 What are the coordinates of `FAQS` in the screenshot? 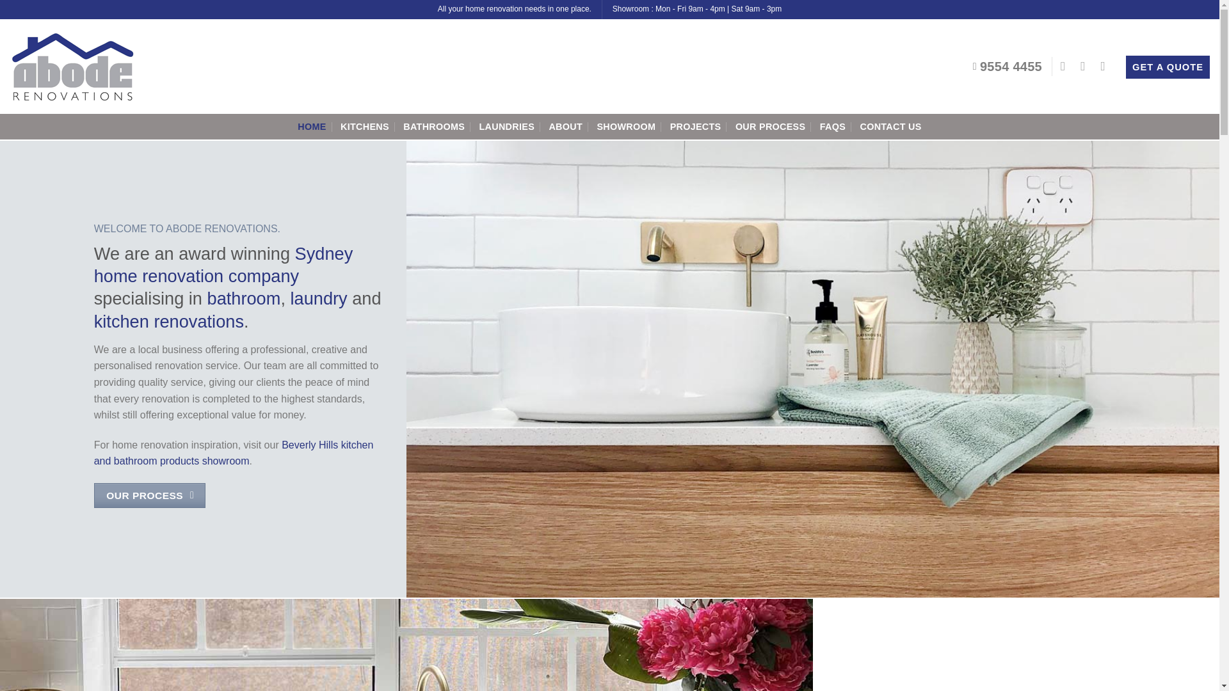 It's located at (832, 127).